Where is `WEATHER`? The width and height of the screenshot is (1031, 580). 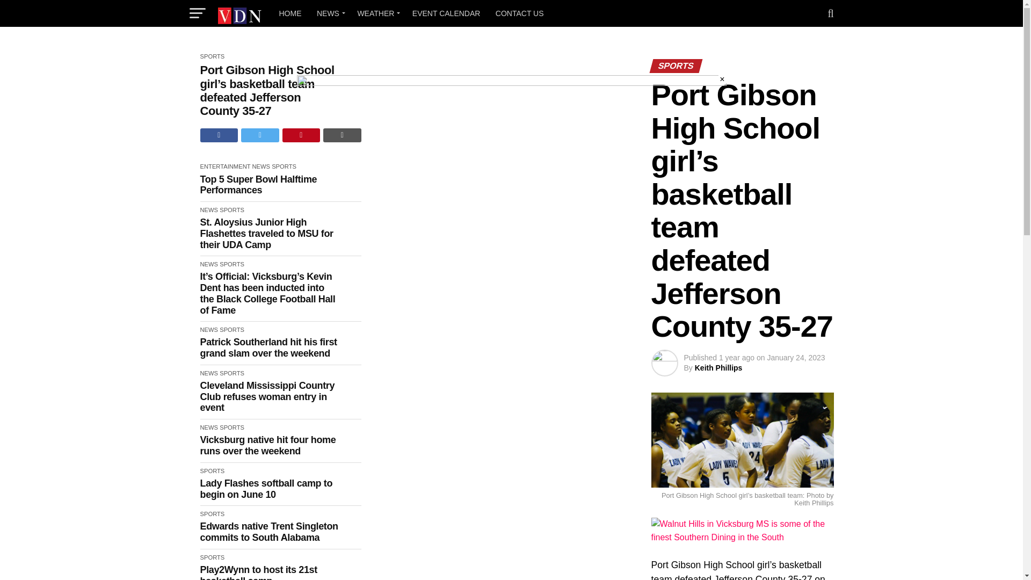 WEATHER is located at coordinates (376, 13).